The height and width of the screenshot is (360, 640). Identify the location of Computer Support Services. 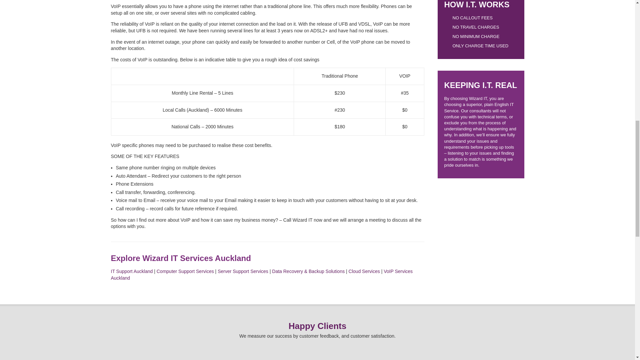
(185, 271).